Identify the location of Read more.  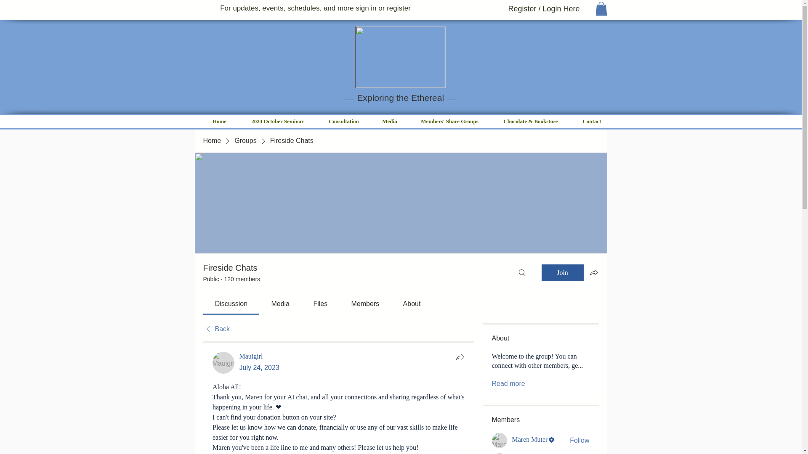
(508, 383).